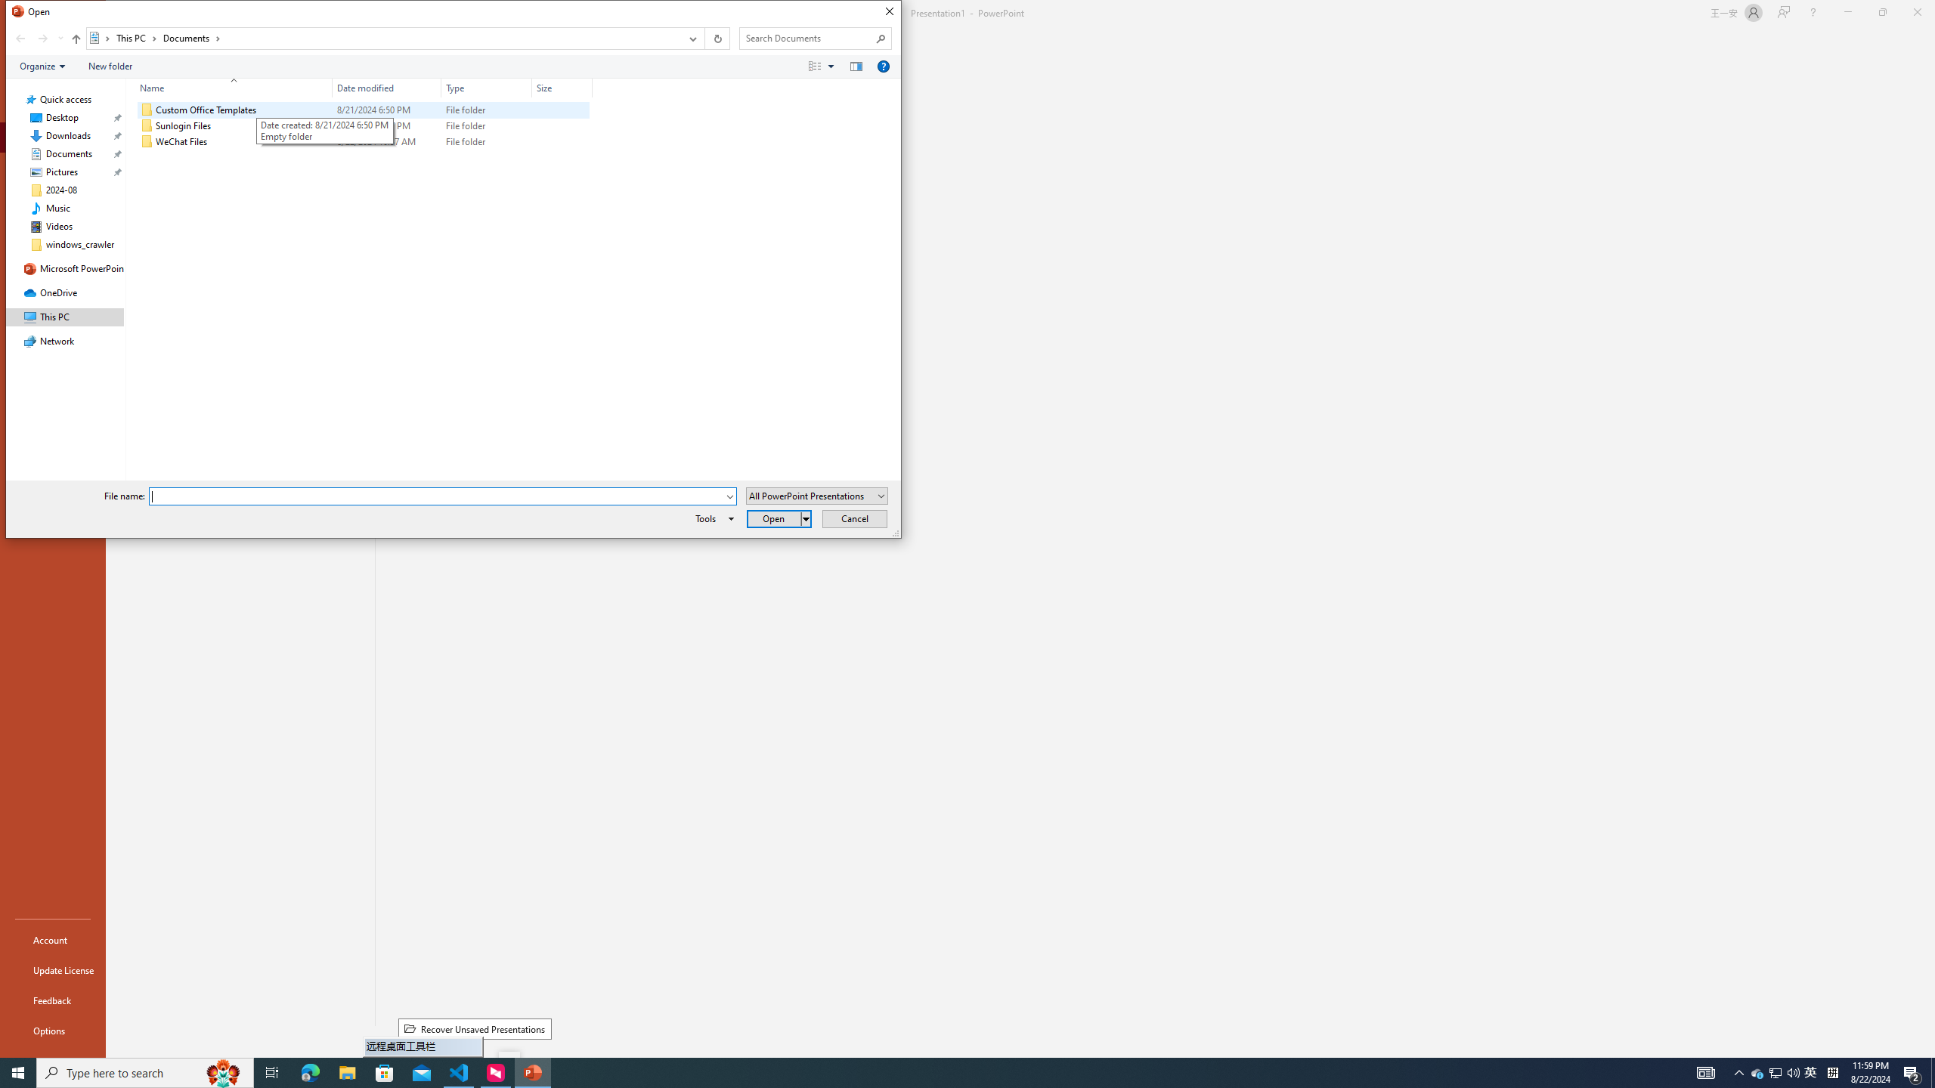 This screenshot has height=1088, width=1935. I want to click on Up band toolbar, so click(76, 41).